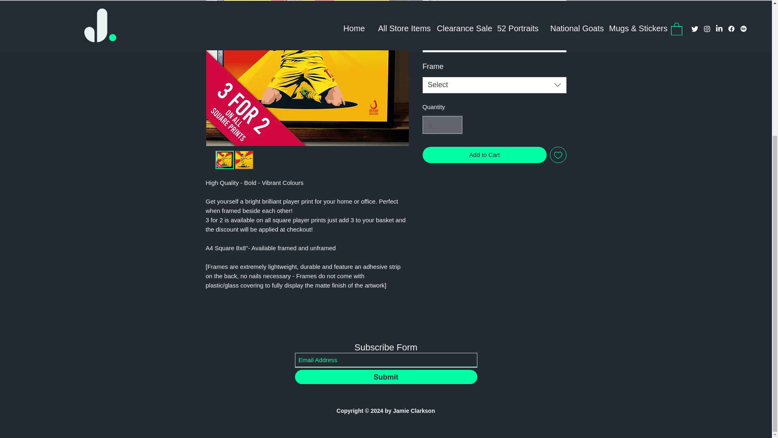 The image size is (778, 438). What do you see at coordinates (485, 154) in the screenshot?
I see `Add to Cart` at bounding box center [485, 154].